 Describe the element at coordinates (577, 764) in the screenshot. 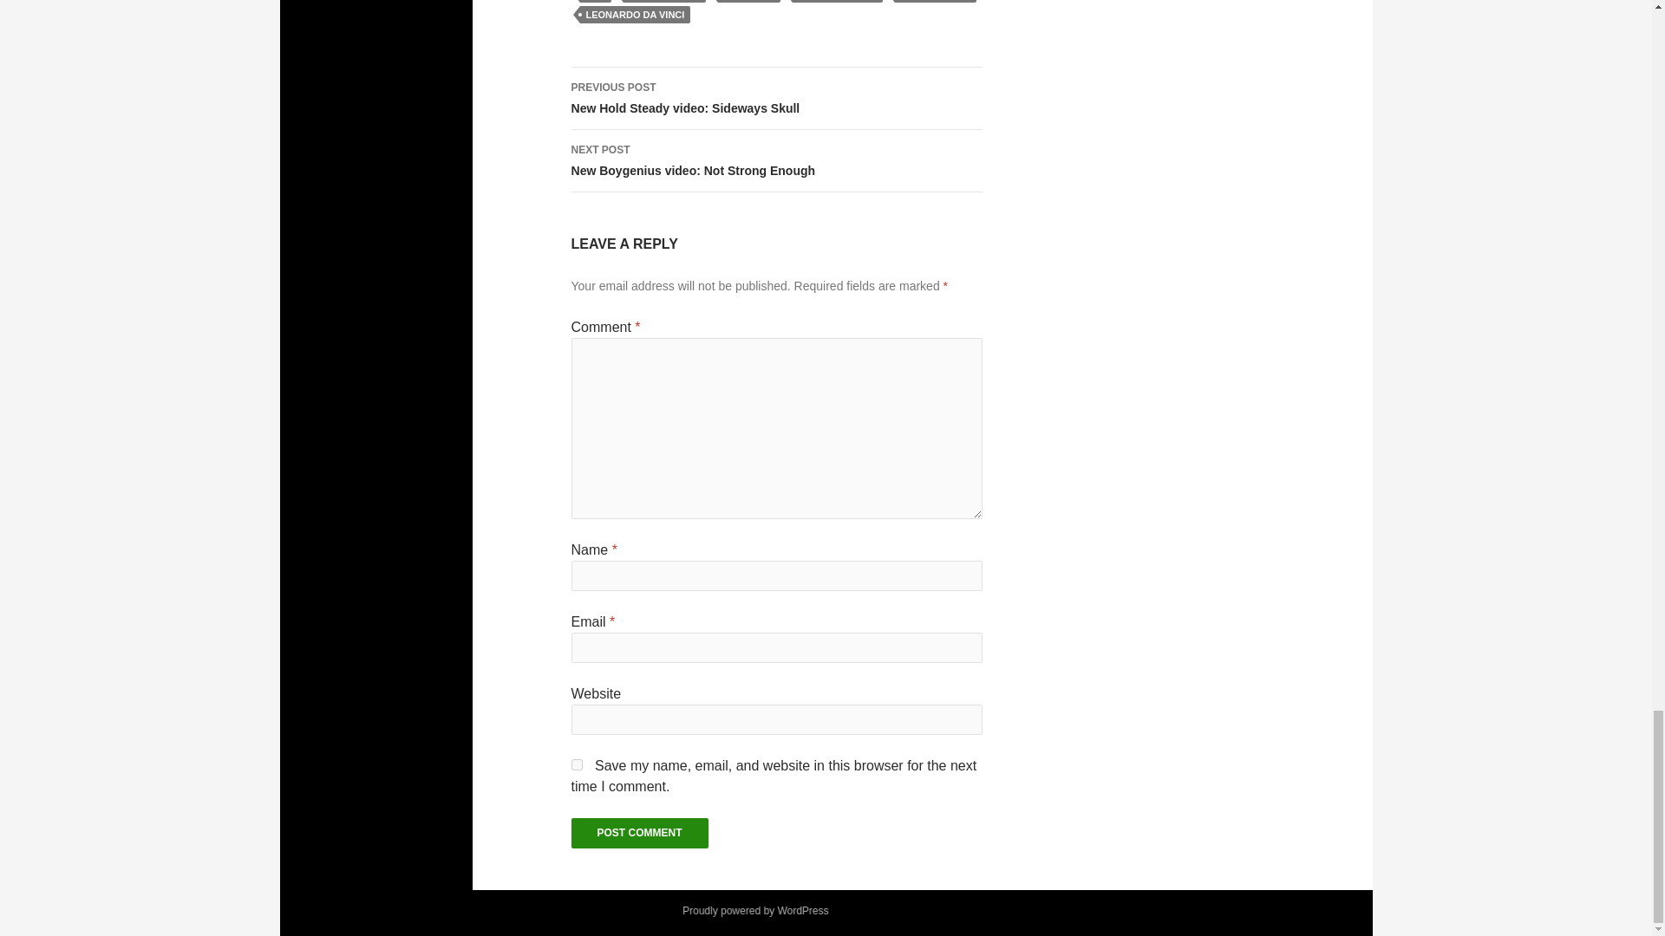

I see `yes` at that location.